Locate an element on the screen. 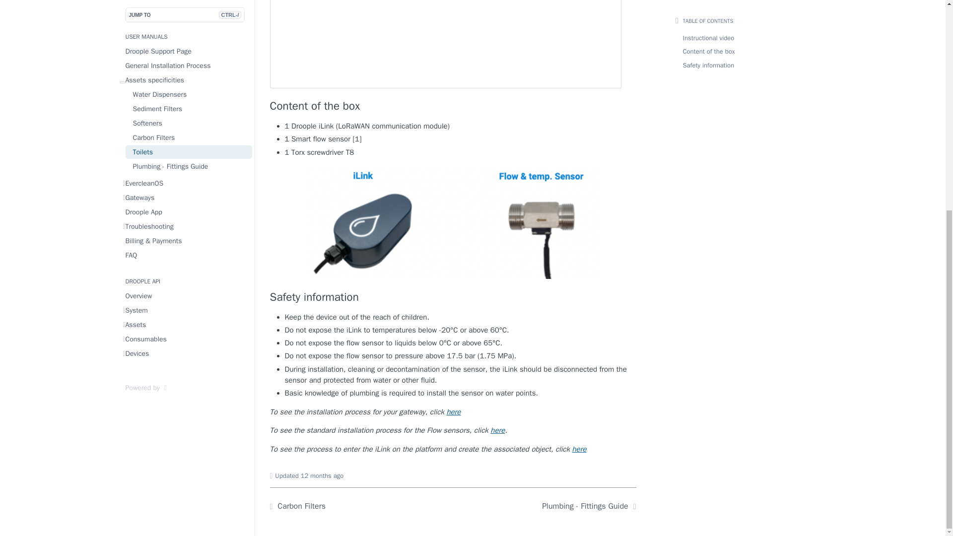 Image resolution: width=953 pixels, height=536 pixels. YouTube embed is located at coordinates (449, 44).